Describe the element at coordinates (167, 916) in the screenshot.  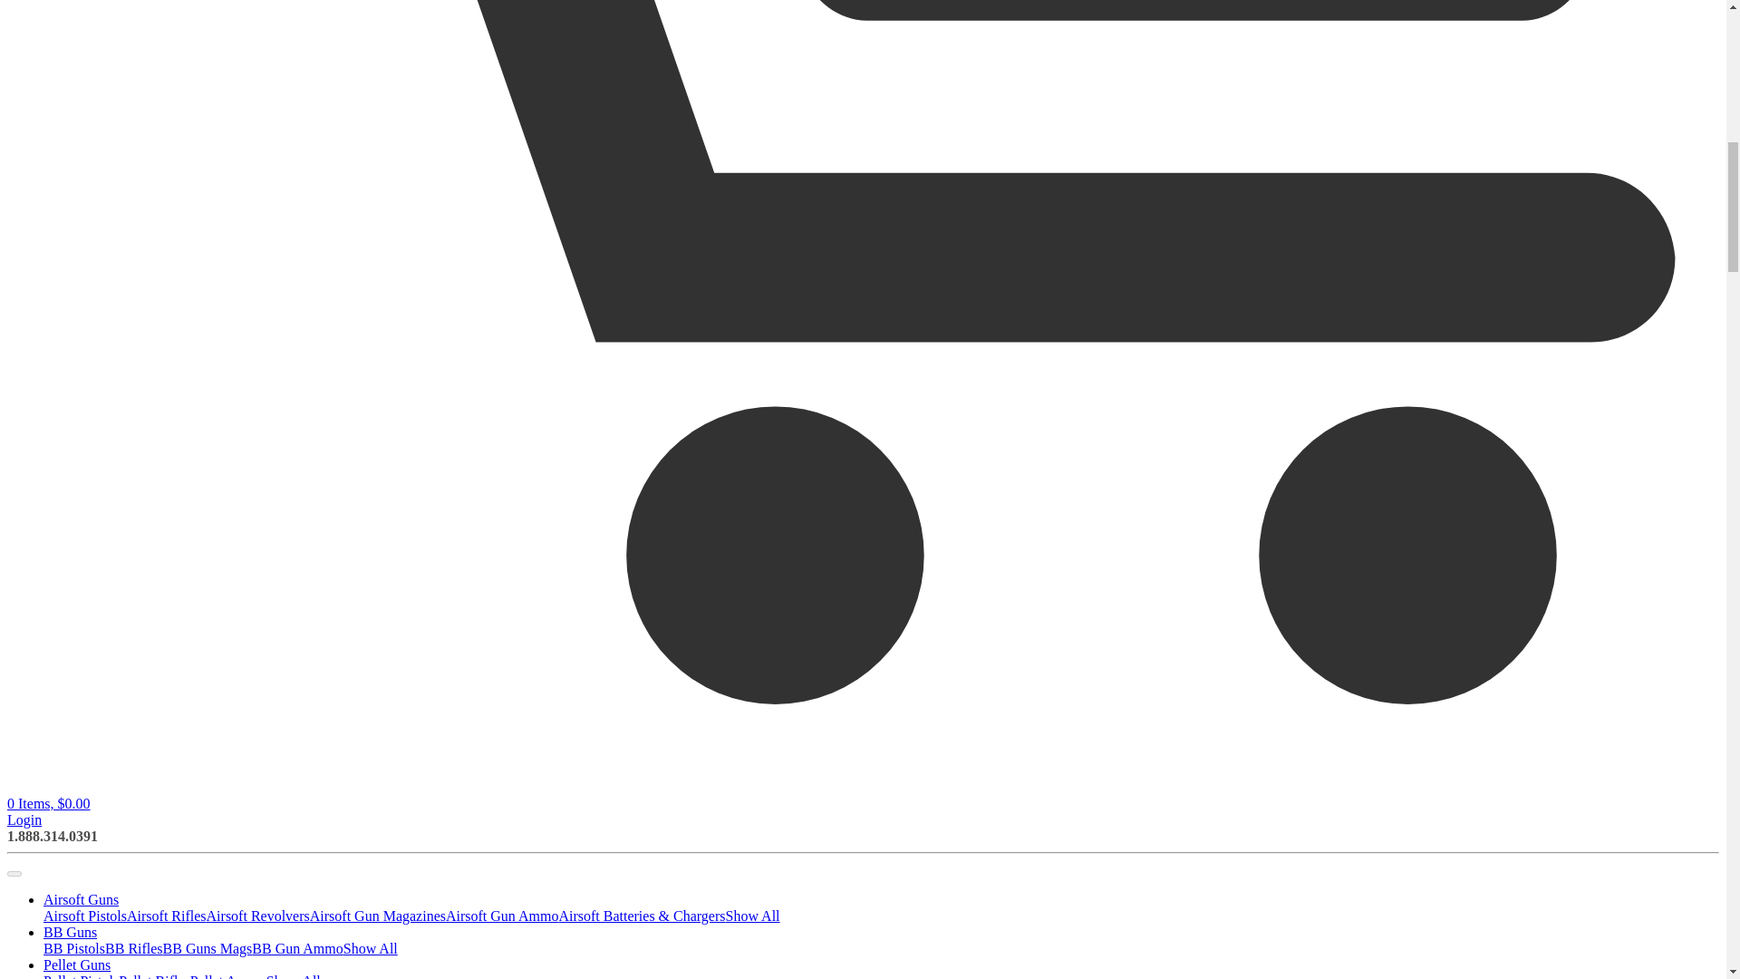
I see `Airsoft Rifles` at that location.